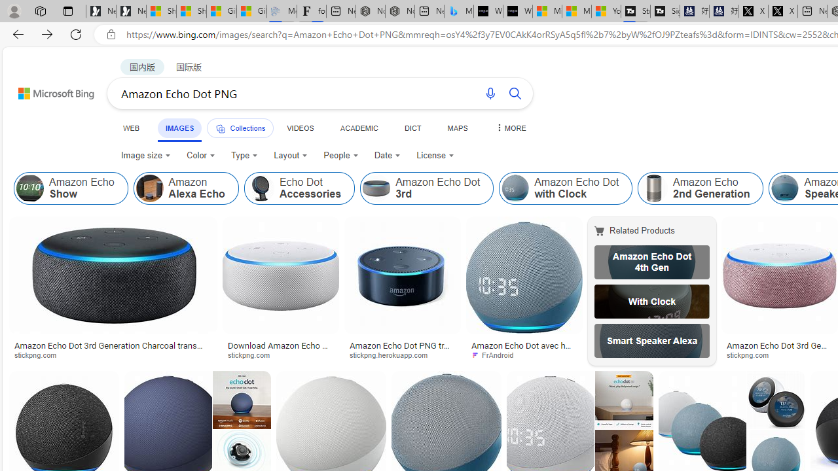 The image size is (838, 471). I want to click on IMAGES, so click(179, 128).